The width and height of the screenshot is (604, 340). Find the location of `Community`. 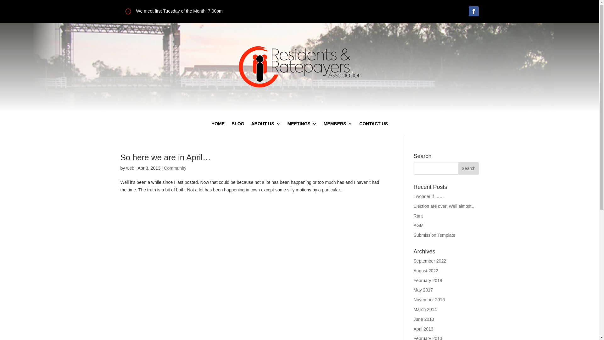

Community is located at coordinates (175, 168).